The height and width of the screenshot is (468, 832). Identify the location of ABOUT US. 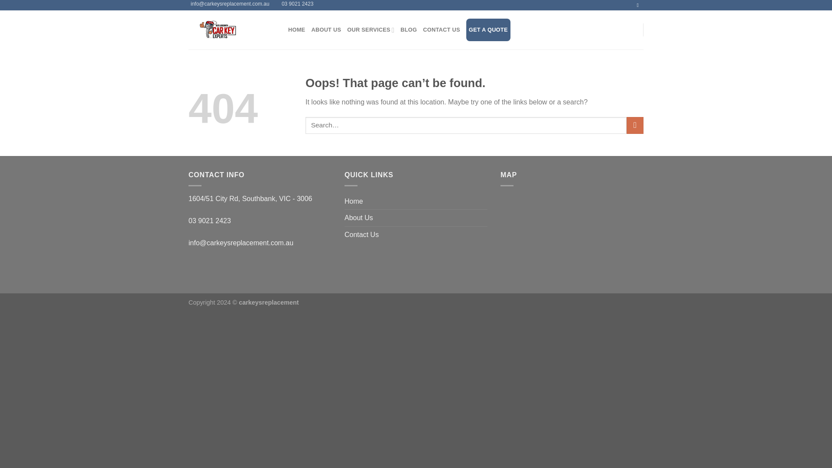
(326, 29).